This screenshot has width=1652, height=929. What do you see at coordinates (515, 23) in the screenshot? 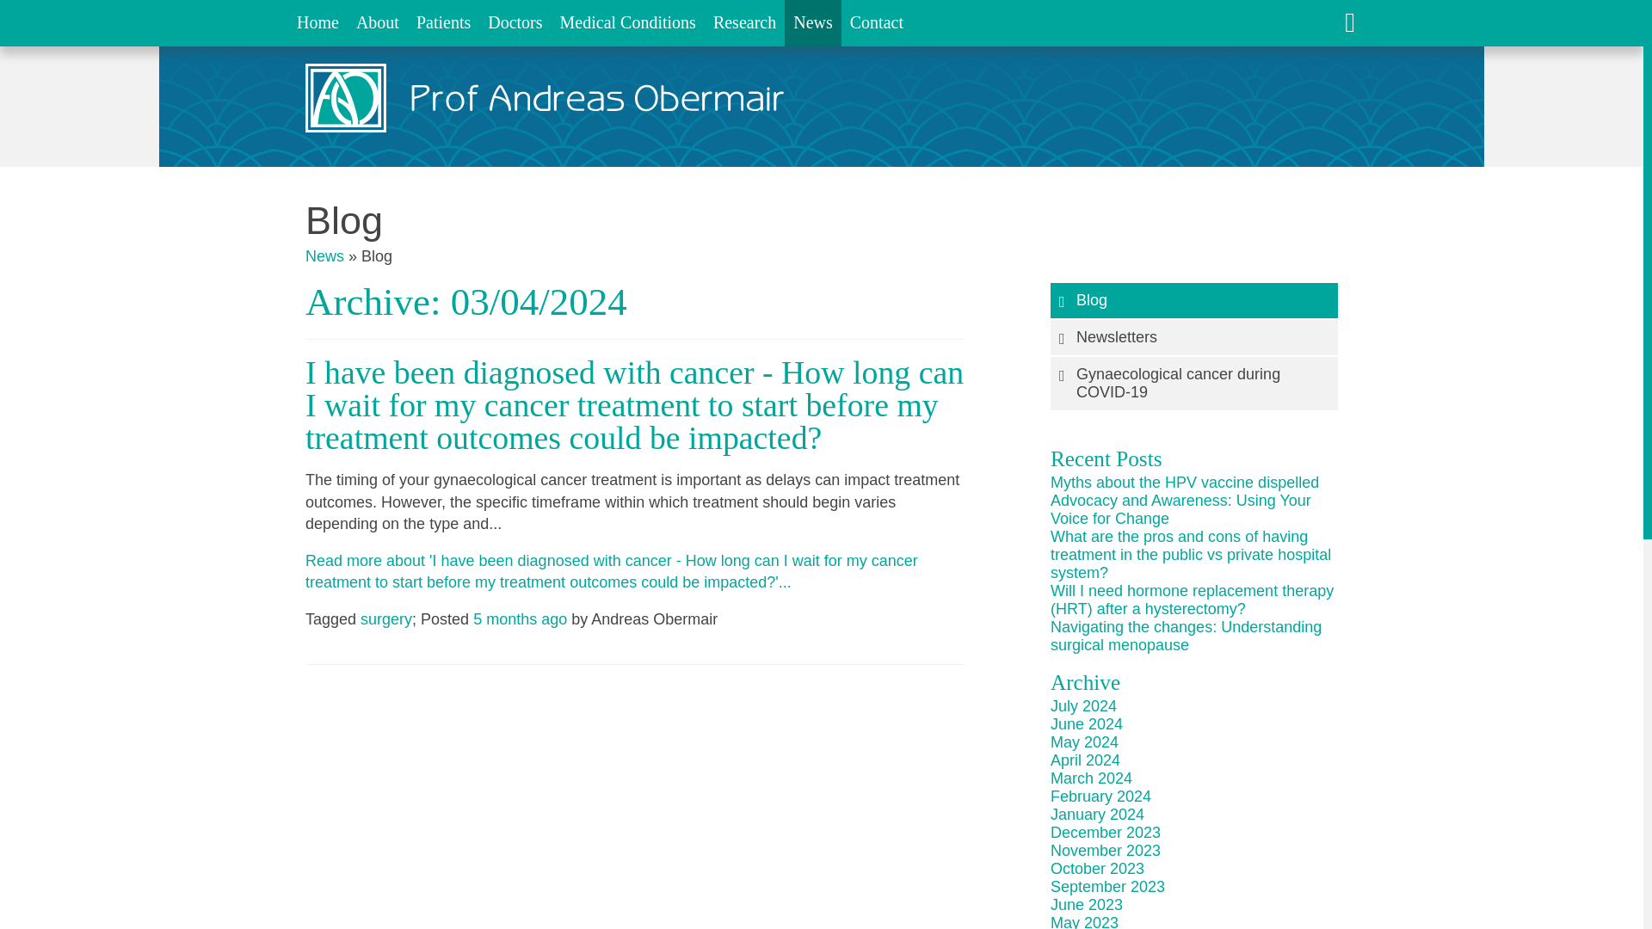
I see `Doctors` at bounding box center [515, 23].